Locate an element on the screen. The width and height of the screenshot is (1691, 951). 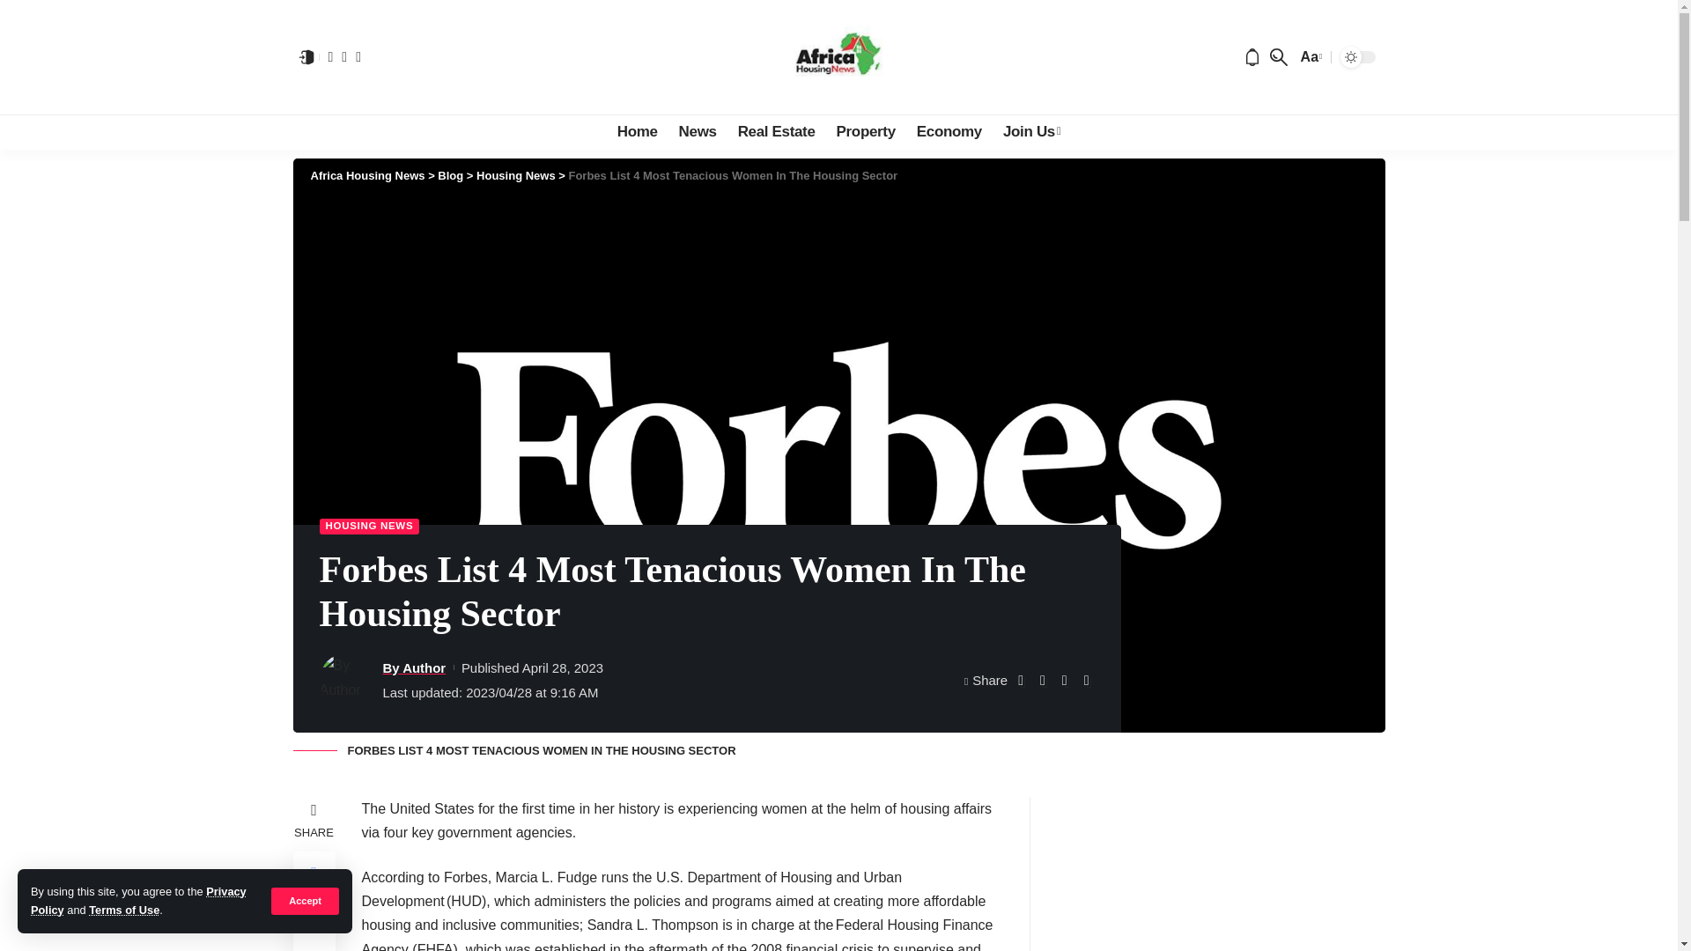
Join Us is located at coordinates (1031, 131).